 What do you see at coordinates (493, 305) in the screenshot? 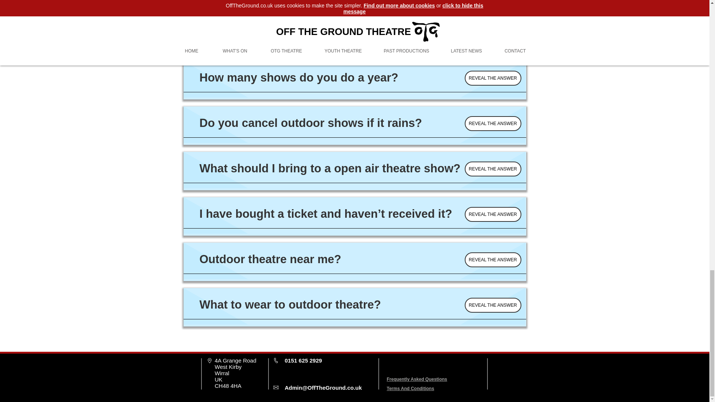
I see `REVEAL THE ANSWER` at bounding box center [493, 305].